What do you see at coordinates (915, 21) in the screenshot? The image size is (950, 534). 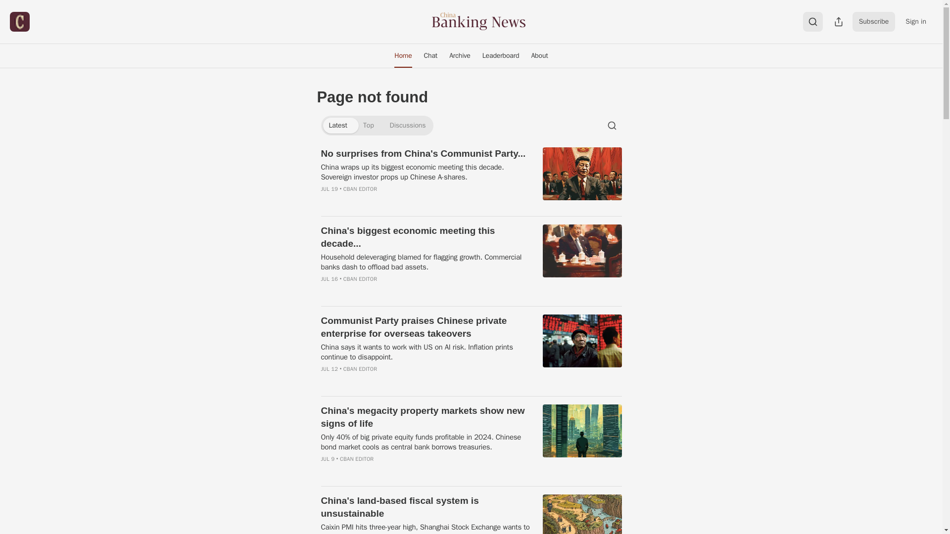 I see `Sign in` at bounding box center [915, 21].